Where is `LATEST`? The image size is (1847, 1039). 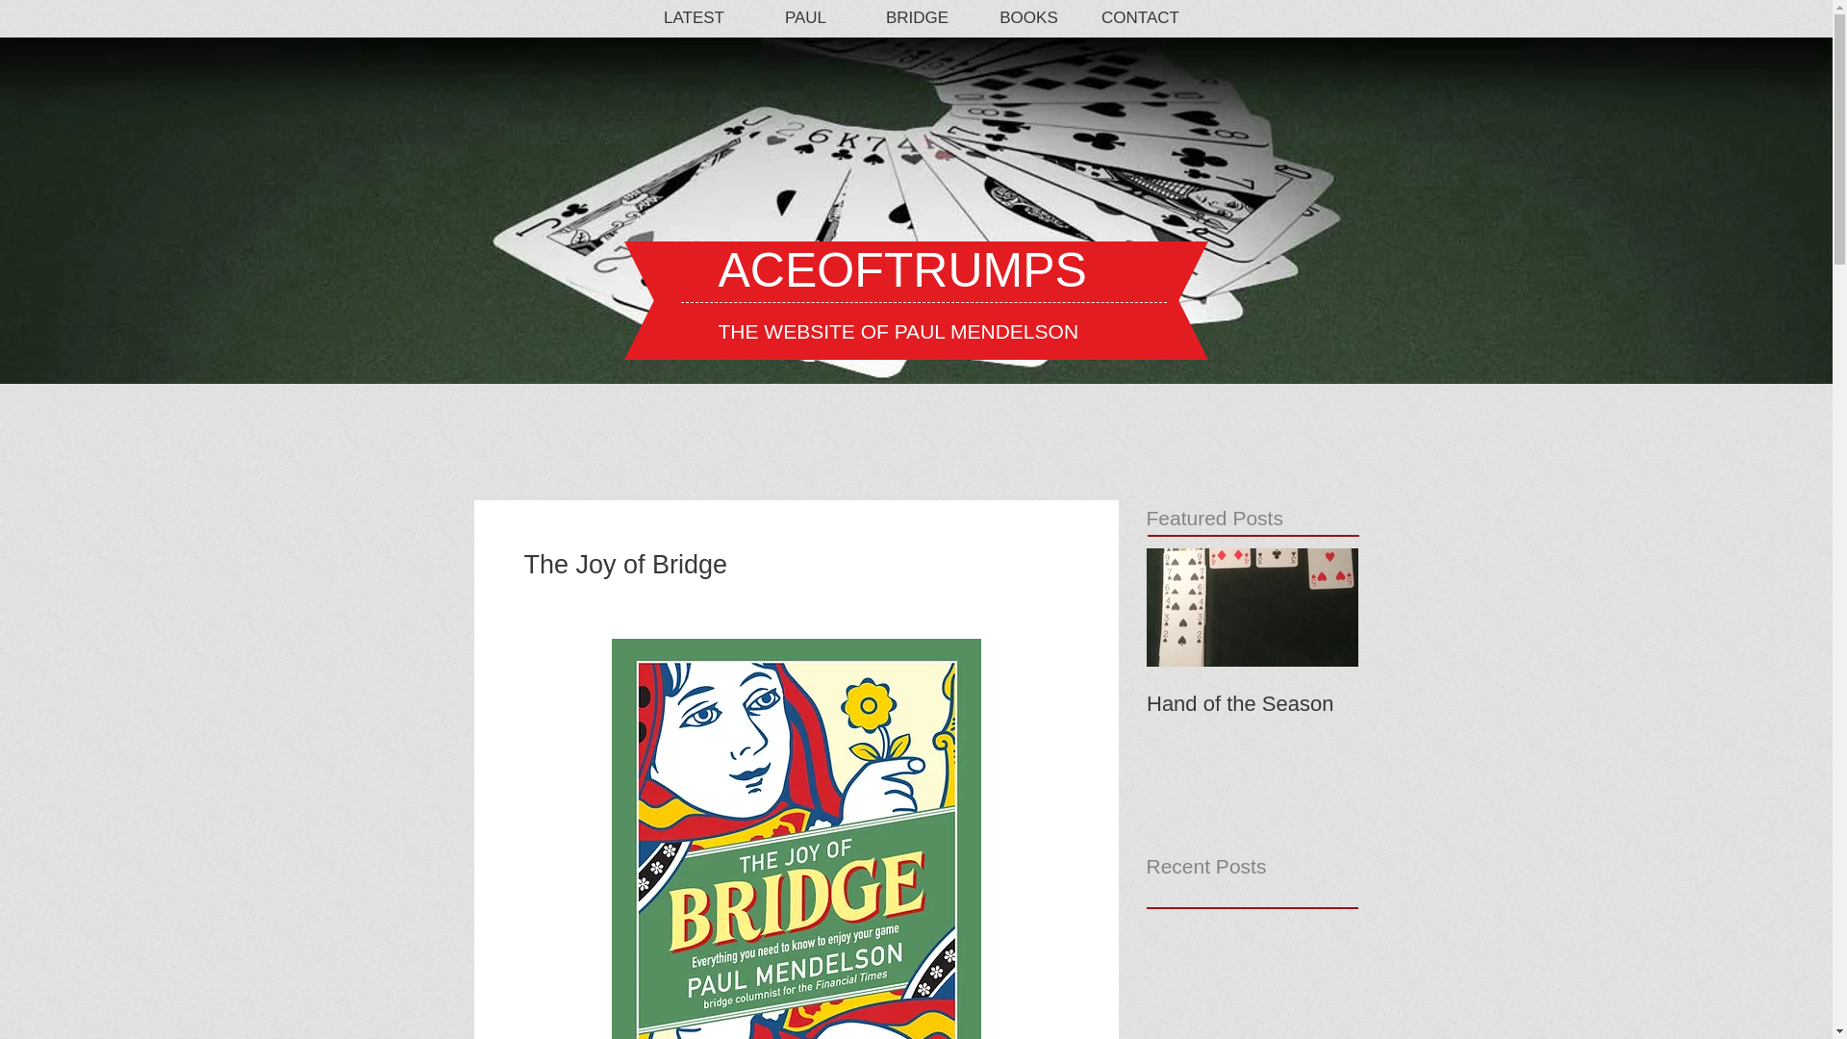
LATEST is located at coordinates (695, 18).